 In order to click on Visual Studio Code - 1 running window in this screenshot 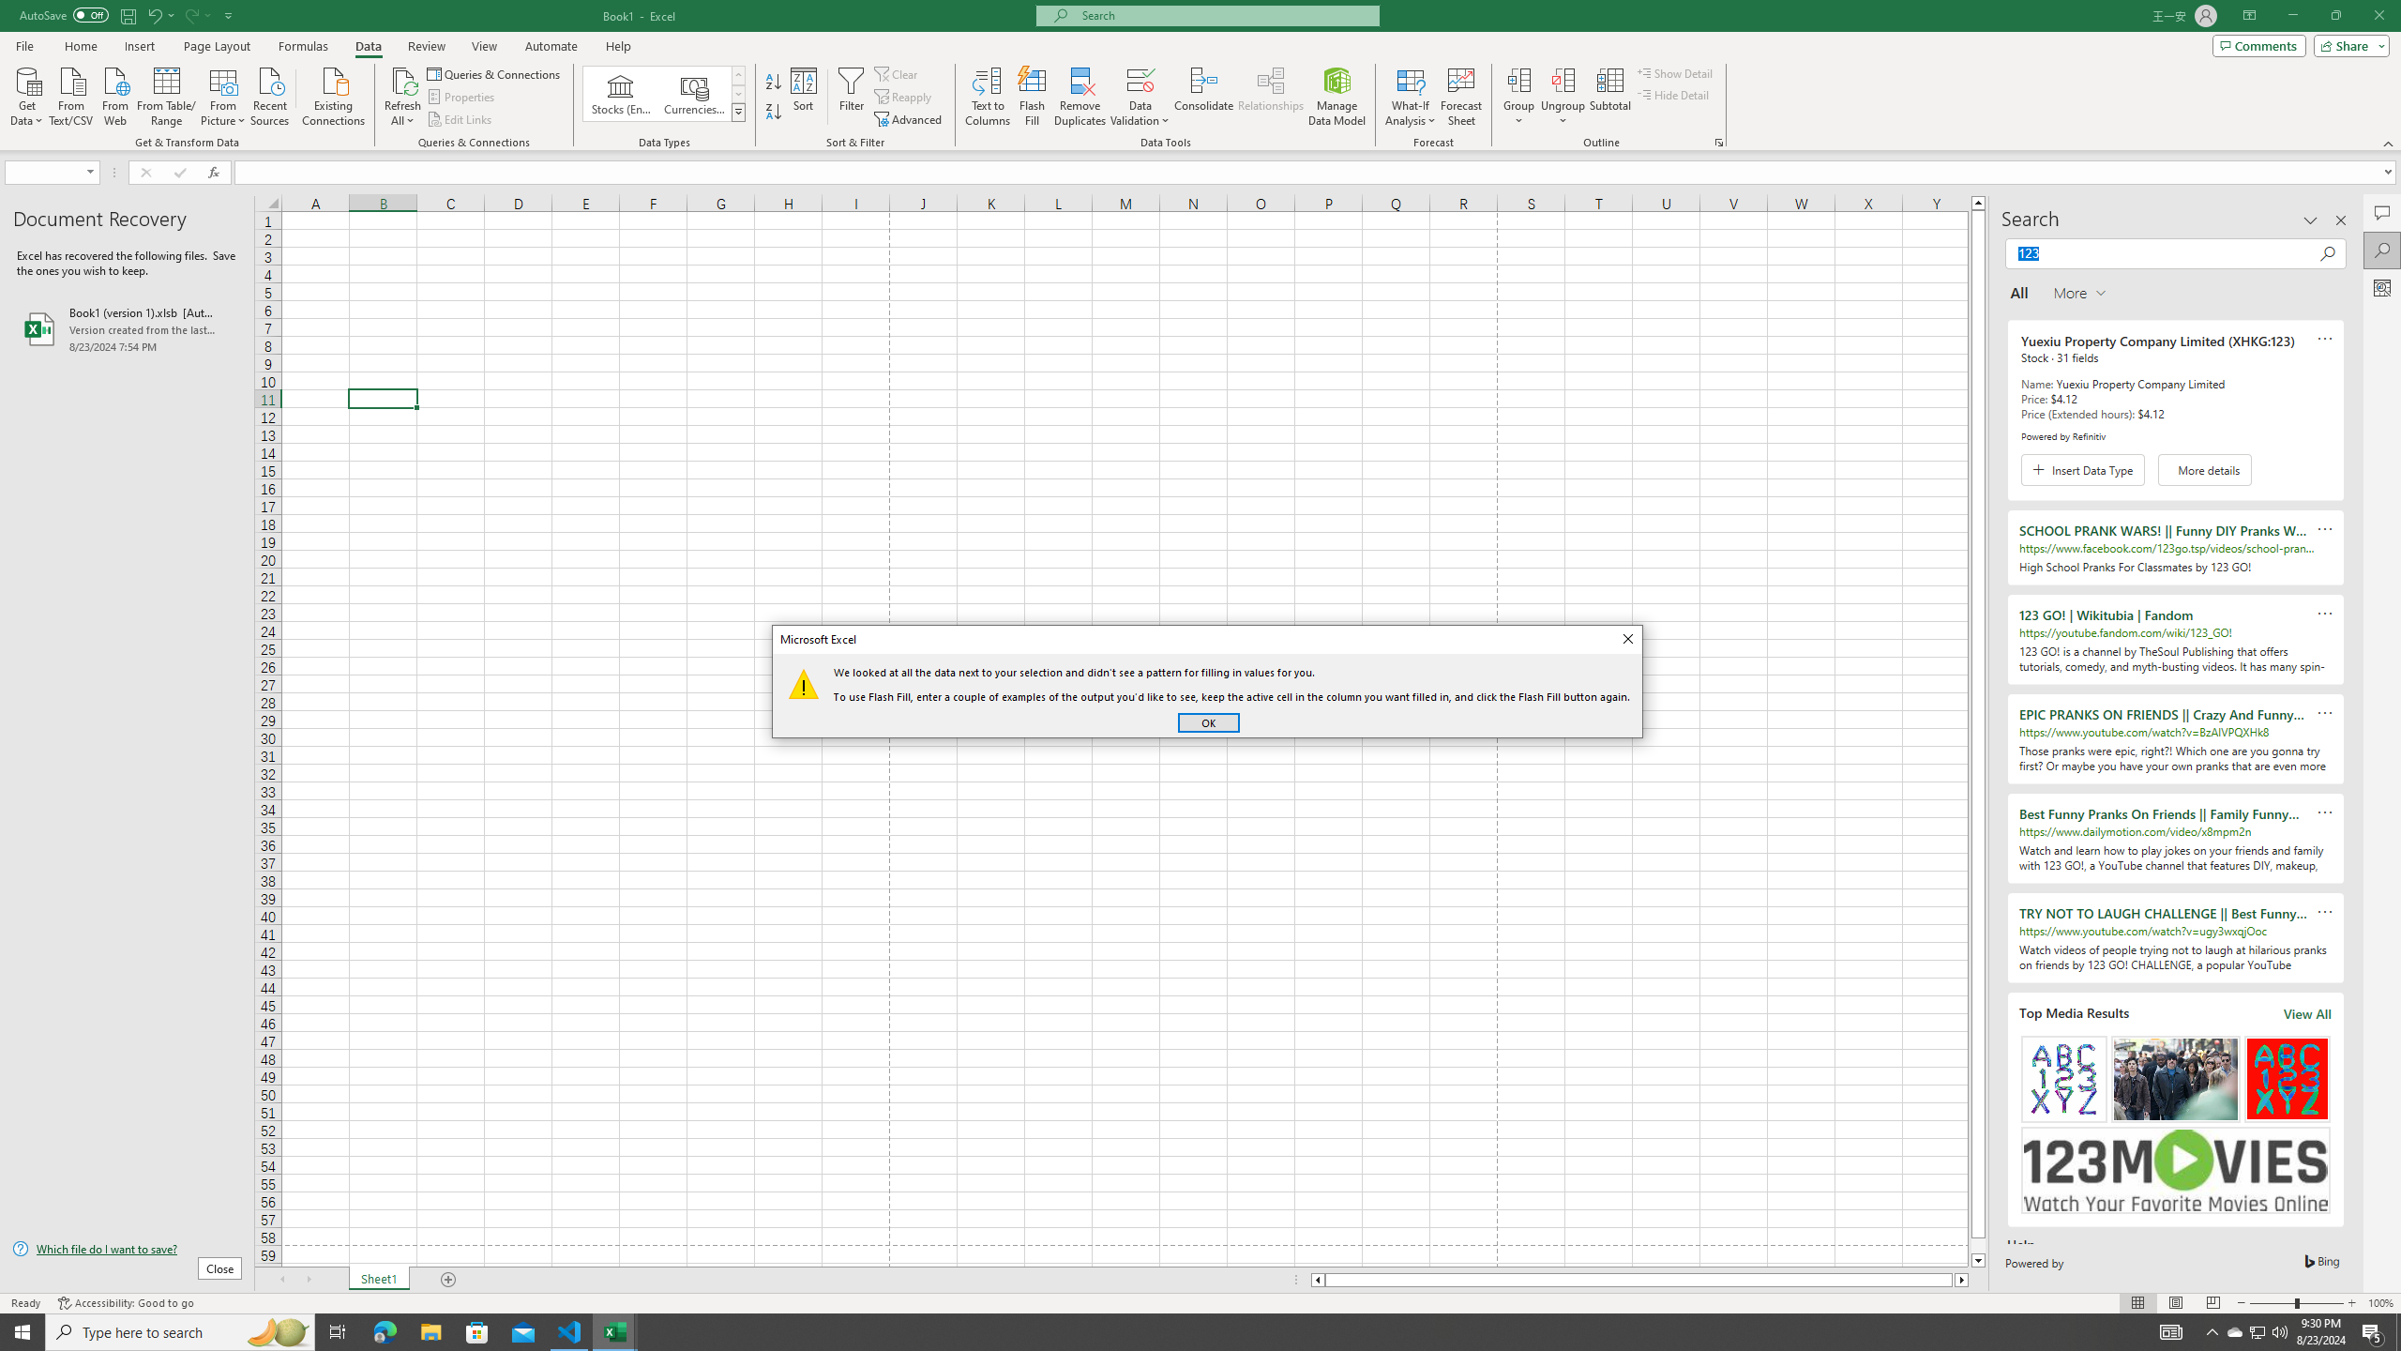, I will do `click(570, 1332)`.